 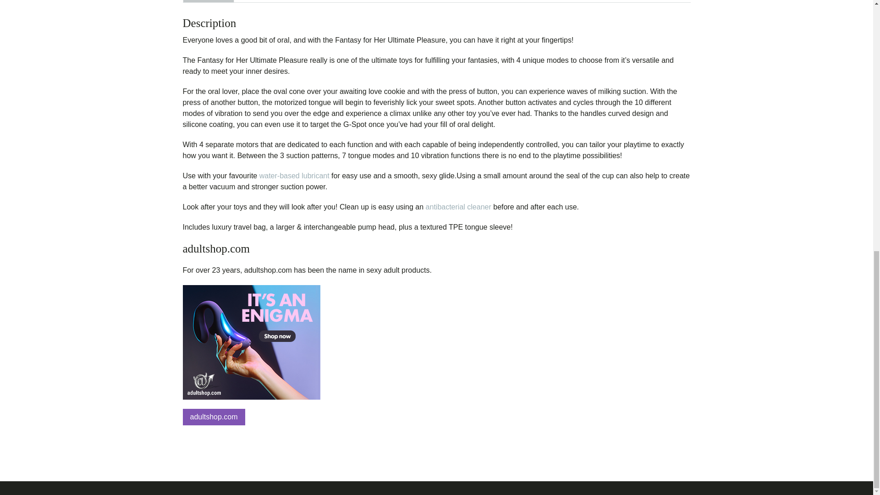 I want to click on antibacterial cleaner, so click(x=458, y=207).